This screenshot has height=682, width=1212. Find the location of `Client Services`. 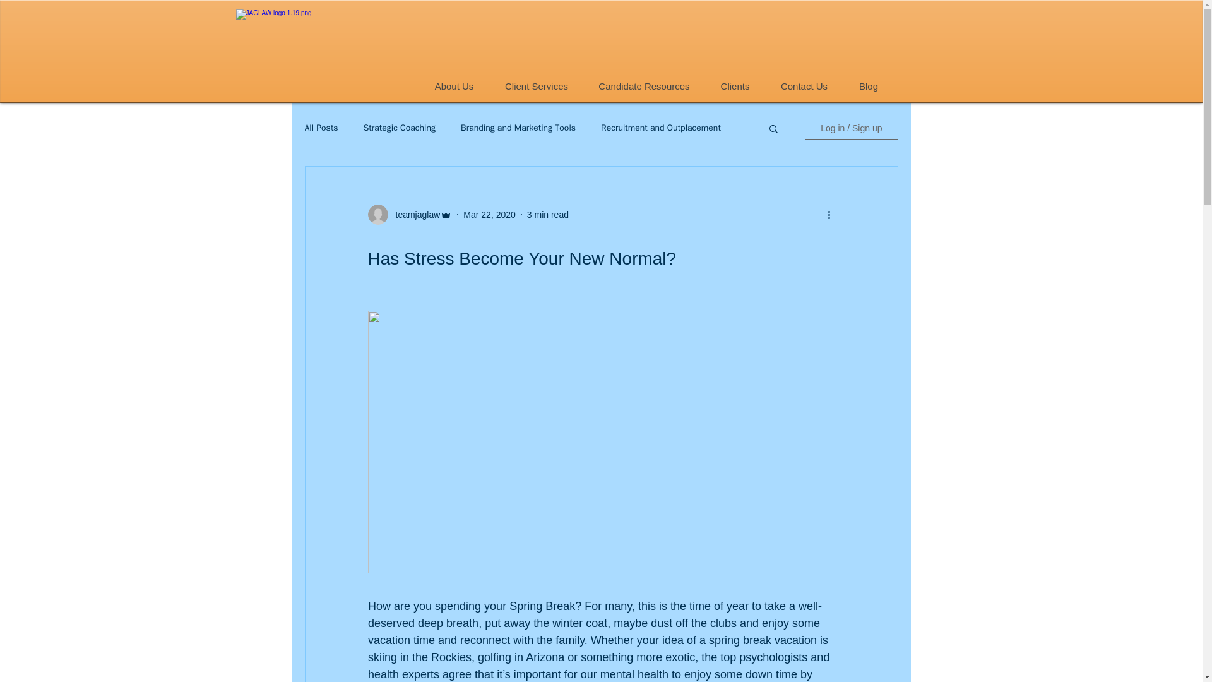

Client Services is located at coordinates (536, 87).